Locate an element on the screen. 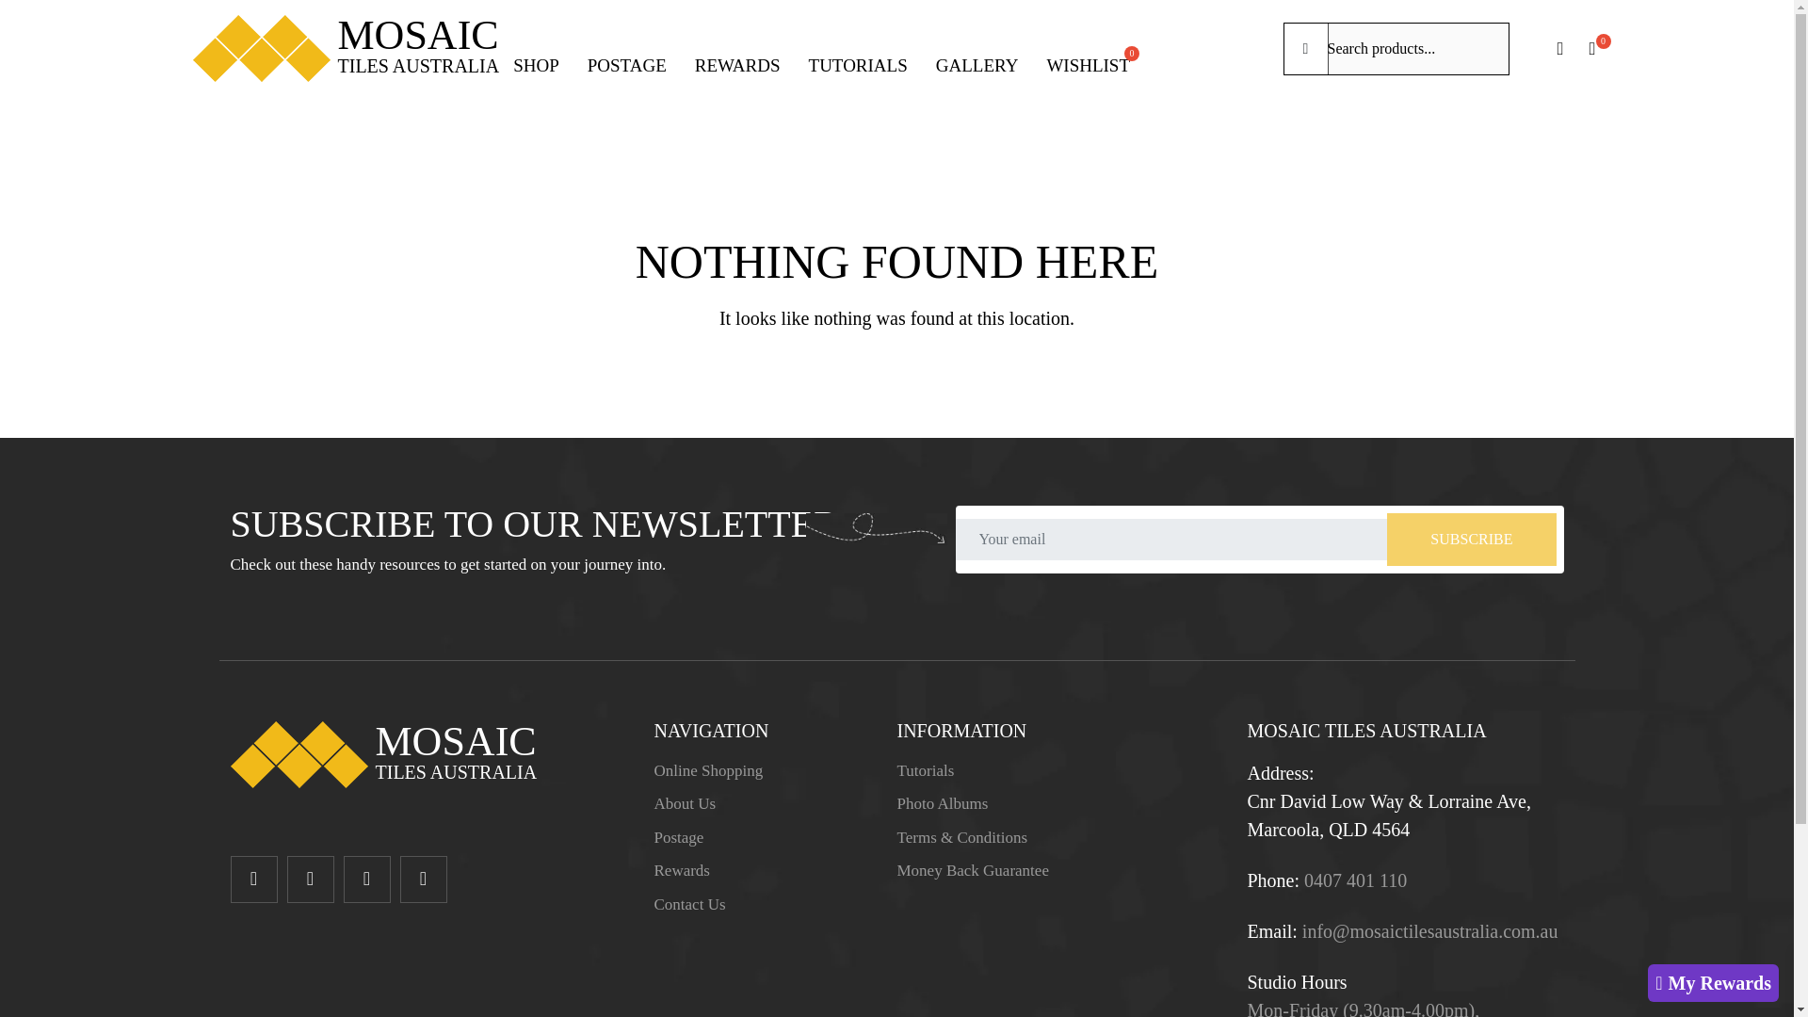 Image resolution: width=1808 pixels, height=1017 pixels. Postage is located at coordinates (678, 837).